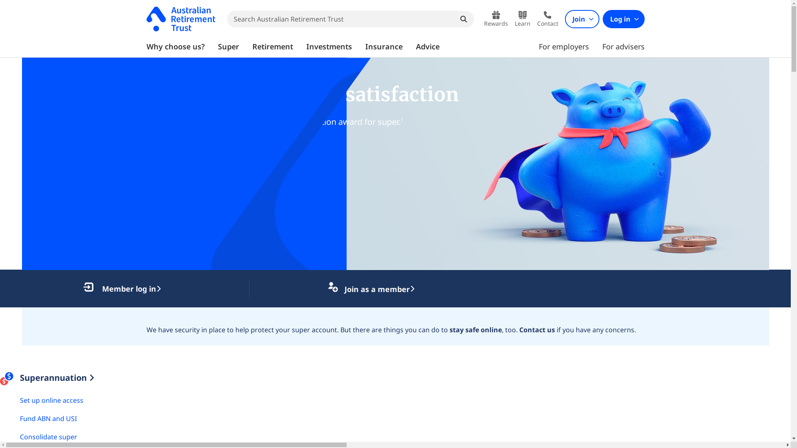  What do you see at coordinates (548, 19) in the screenshot?
I see `Contact` at bounding box center [548, 19].